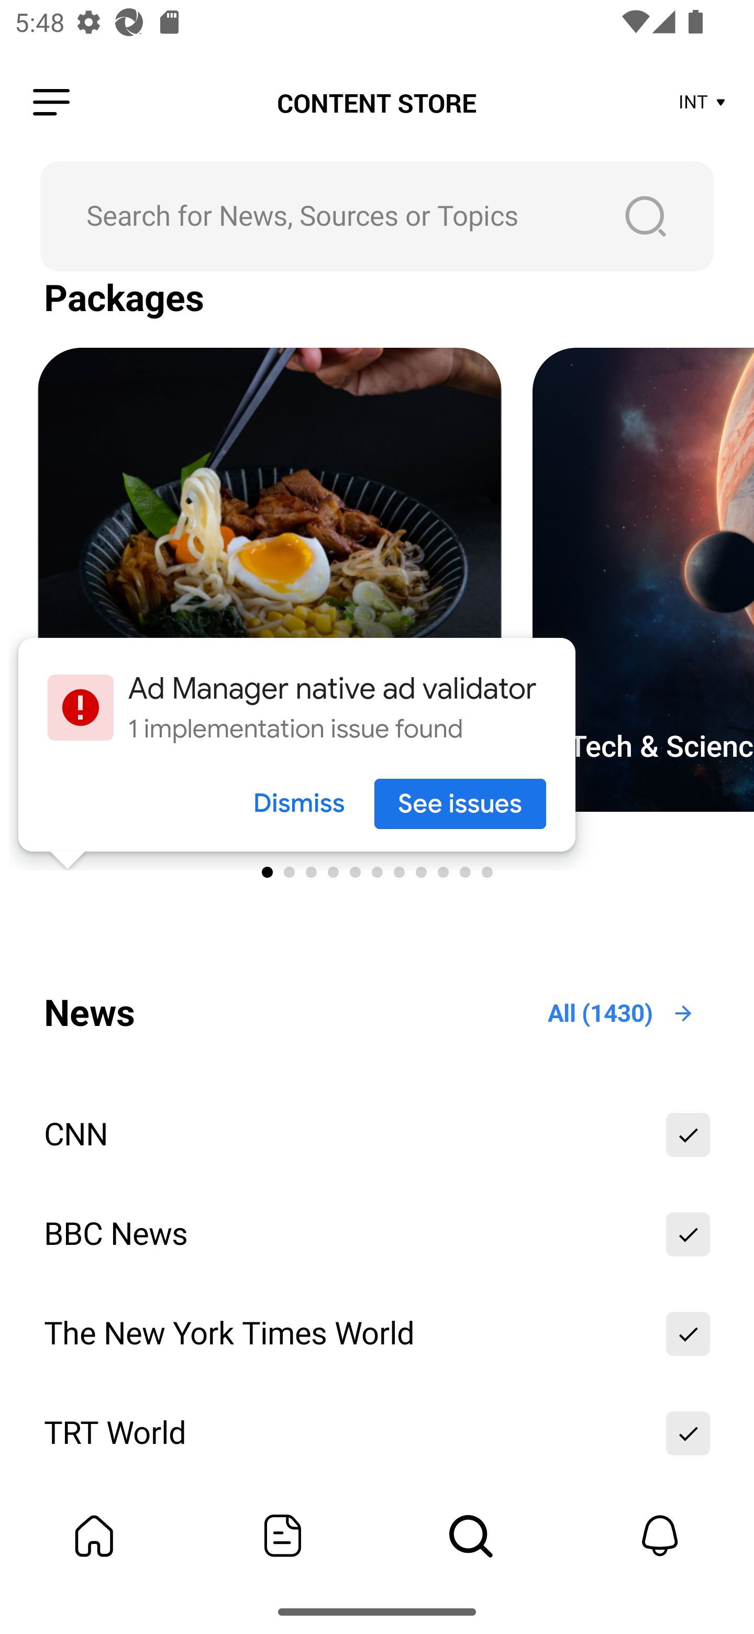 The width and height of the screenshot is (754, 1634). I want to click on Featured, so click(283, 1536).